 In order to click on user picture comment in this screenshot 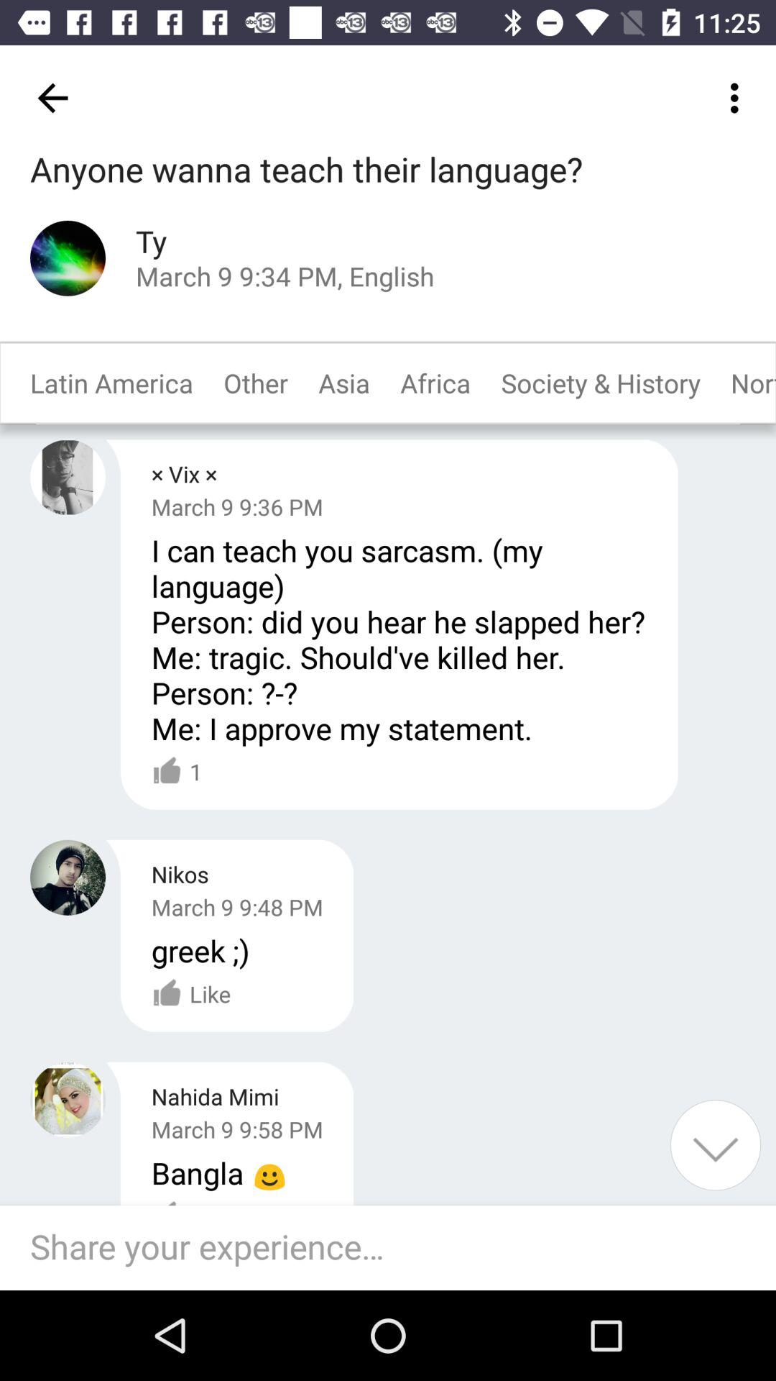, I will do `click(68, 478)`.